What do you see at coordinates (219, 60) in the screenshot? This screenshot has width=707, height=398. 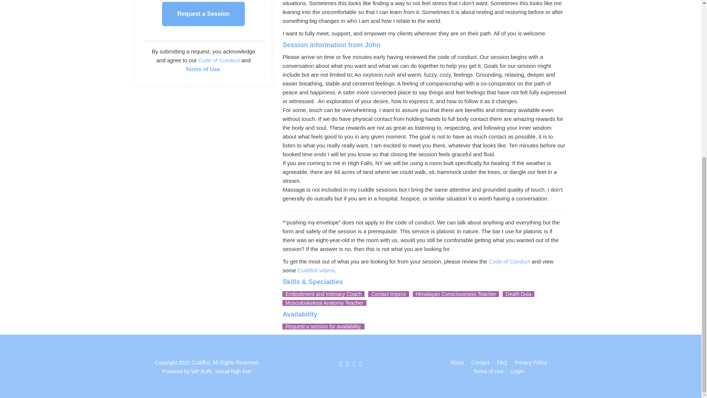 I see `Code of Conduct` at bounding box center [219, 60].